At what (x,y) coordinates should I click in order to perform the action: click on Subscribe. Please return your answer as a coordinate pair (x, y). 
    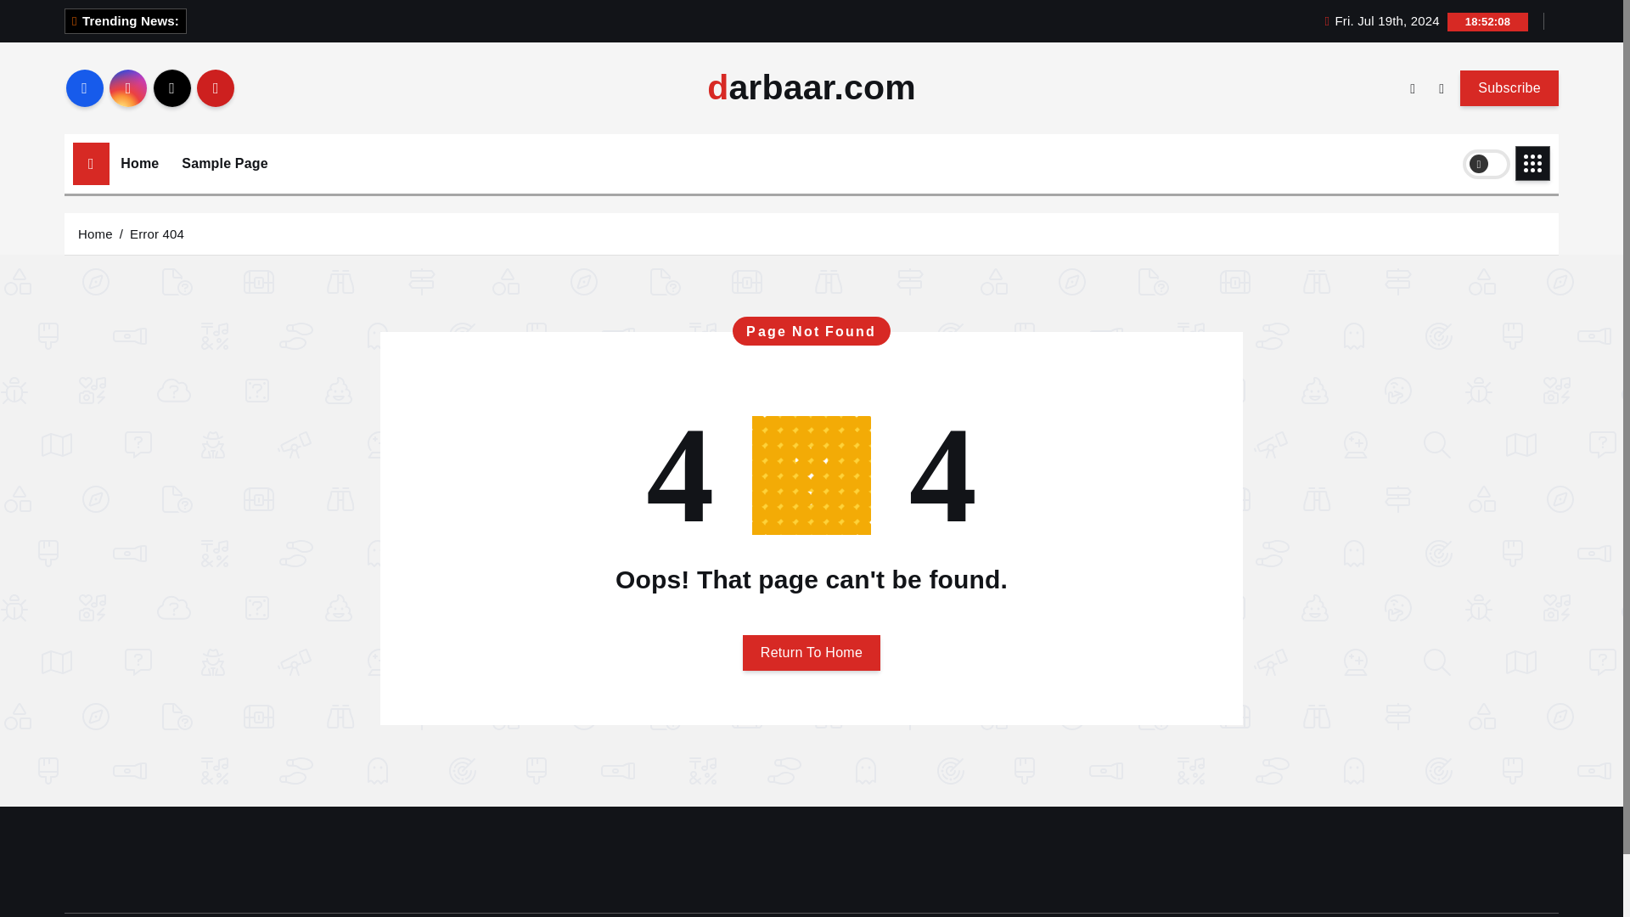
    Looking at the image, I should click on (1509, 87).